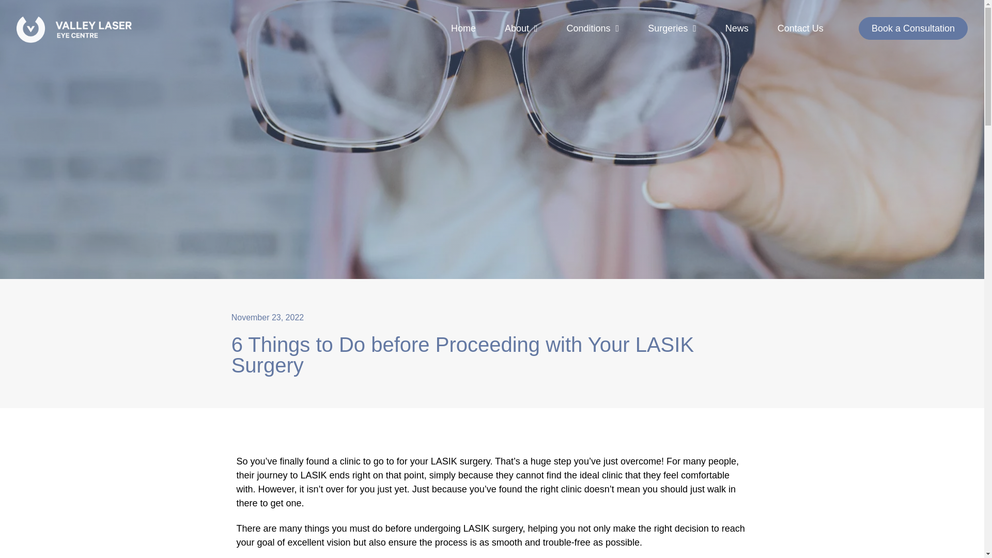 This screenshot has width=992, height=558. I want to click on News, so click(737, 28).